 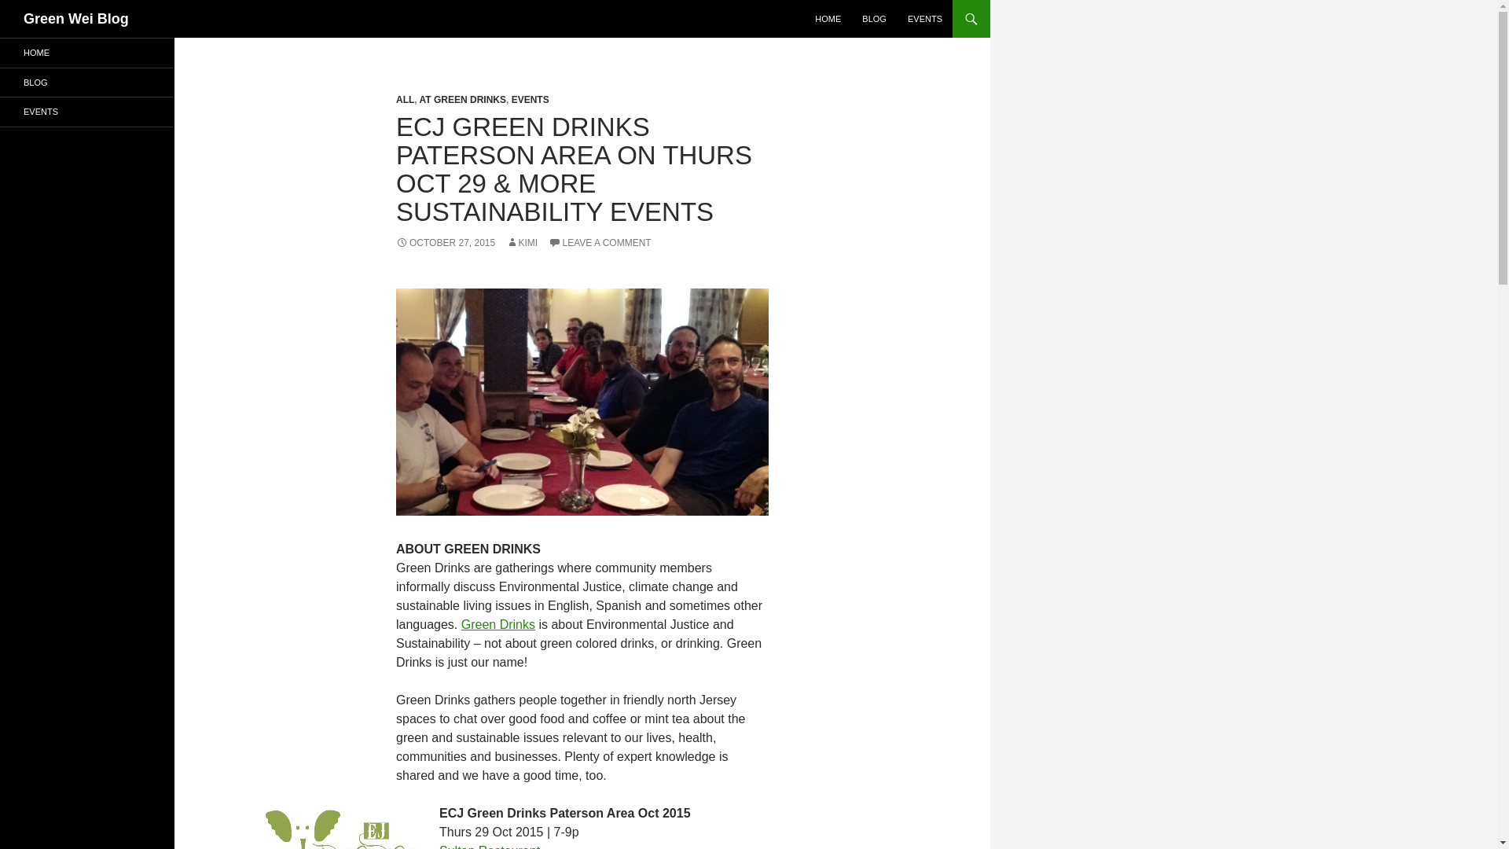 What do you see at coordinates (75, 19) in the screenshot?
I see `Green Wei Blog` at bounding box center [75, 19].